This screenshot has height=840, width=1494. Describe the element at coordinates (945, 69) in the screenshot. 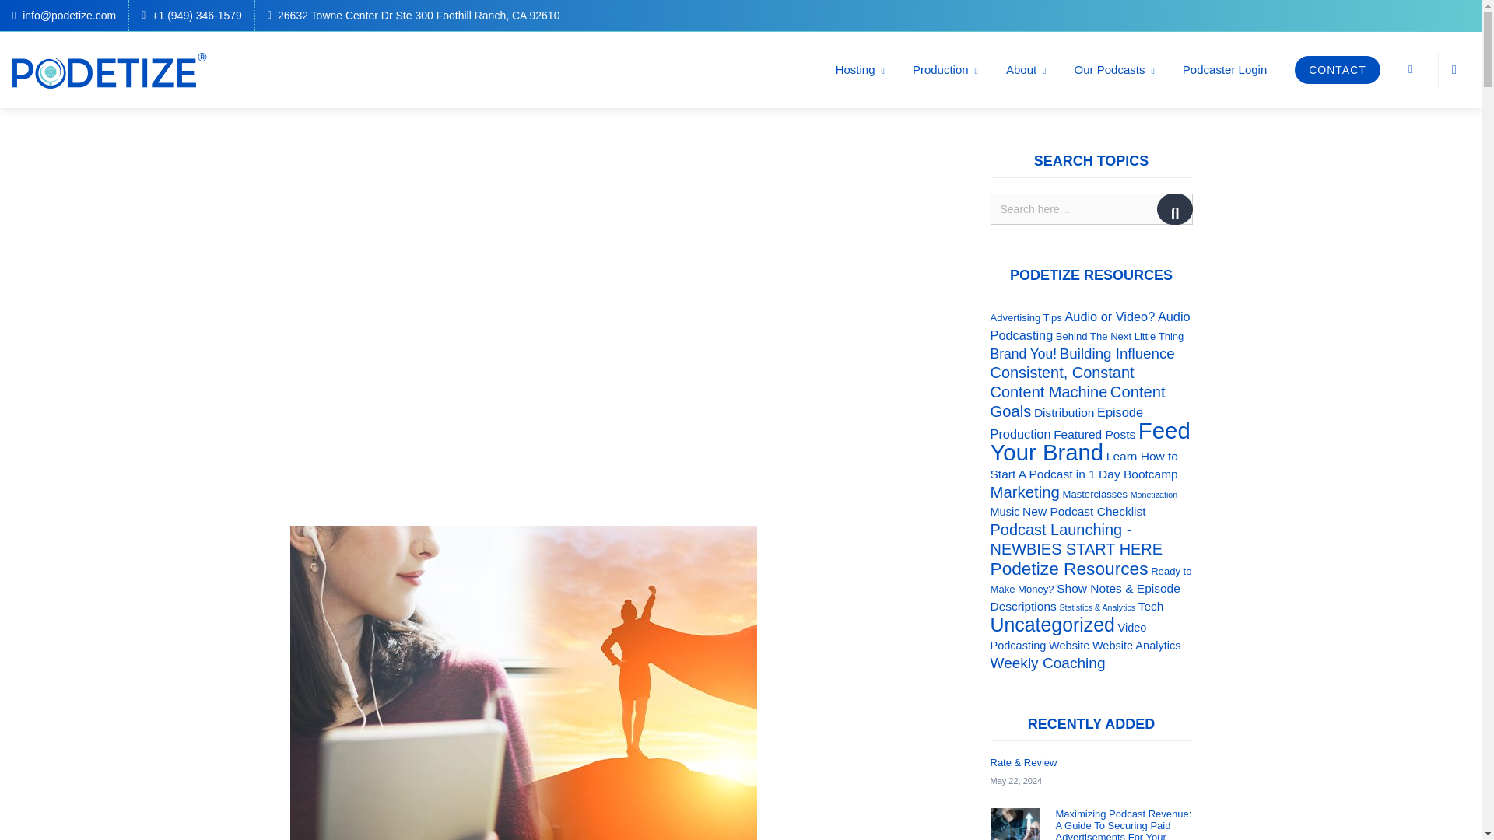

I see `Production` at that location.